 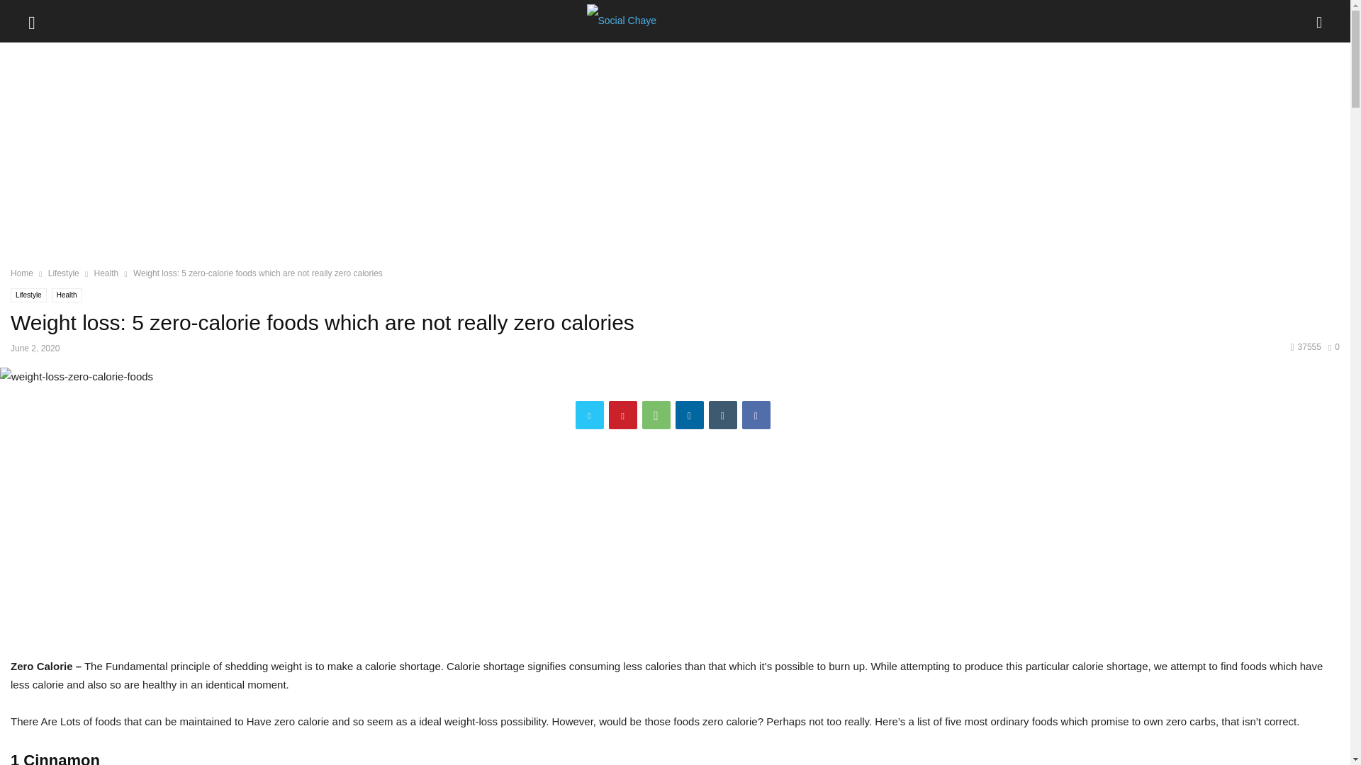 I want to click on Lifestyle, so click(x=28, y=295).